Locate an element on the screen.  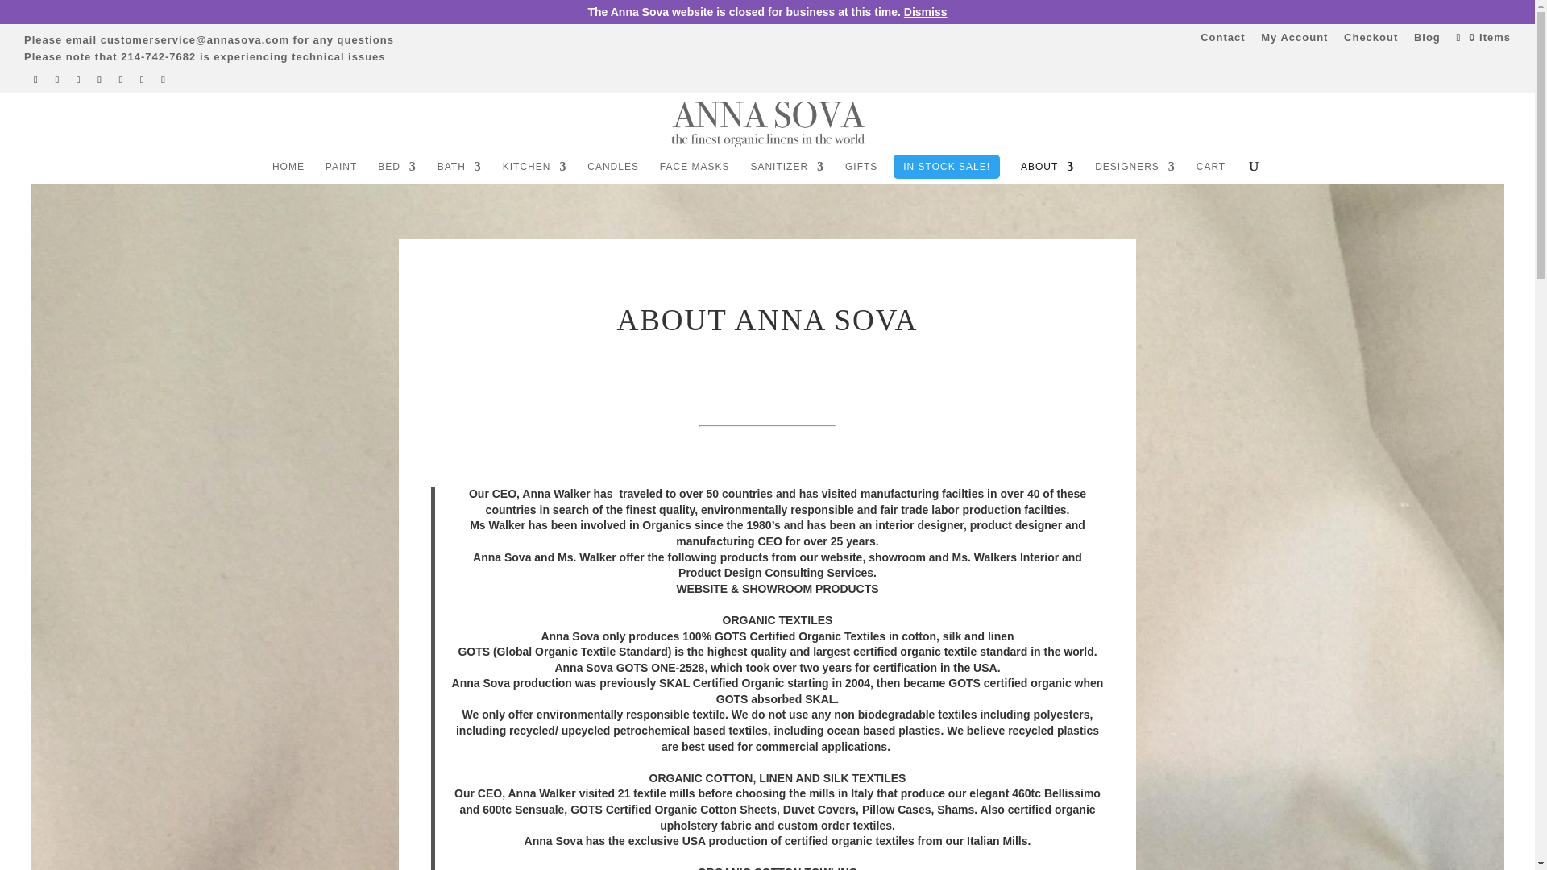
BATH is located at coordinates (459, 172).